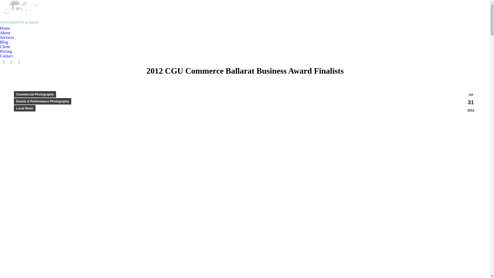  I want to click on Contact, so click(6, 56).